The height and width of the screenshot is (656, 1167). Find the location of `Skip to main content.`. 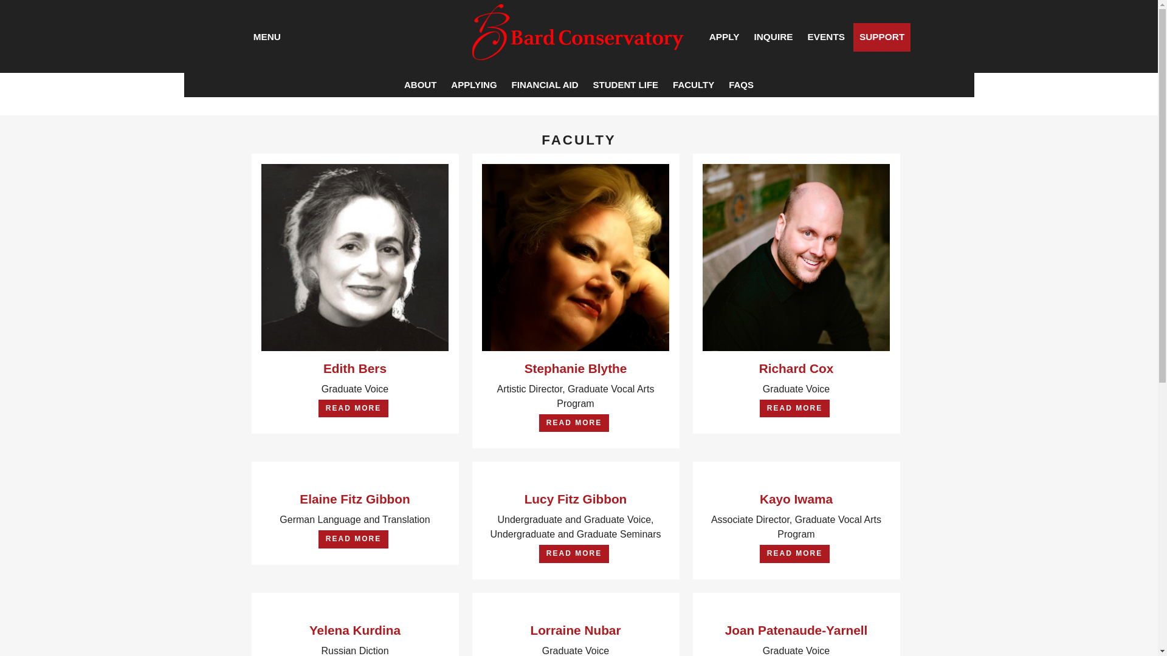

Skip to main content. is located at coordinates (61, 23).